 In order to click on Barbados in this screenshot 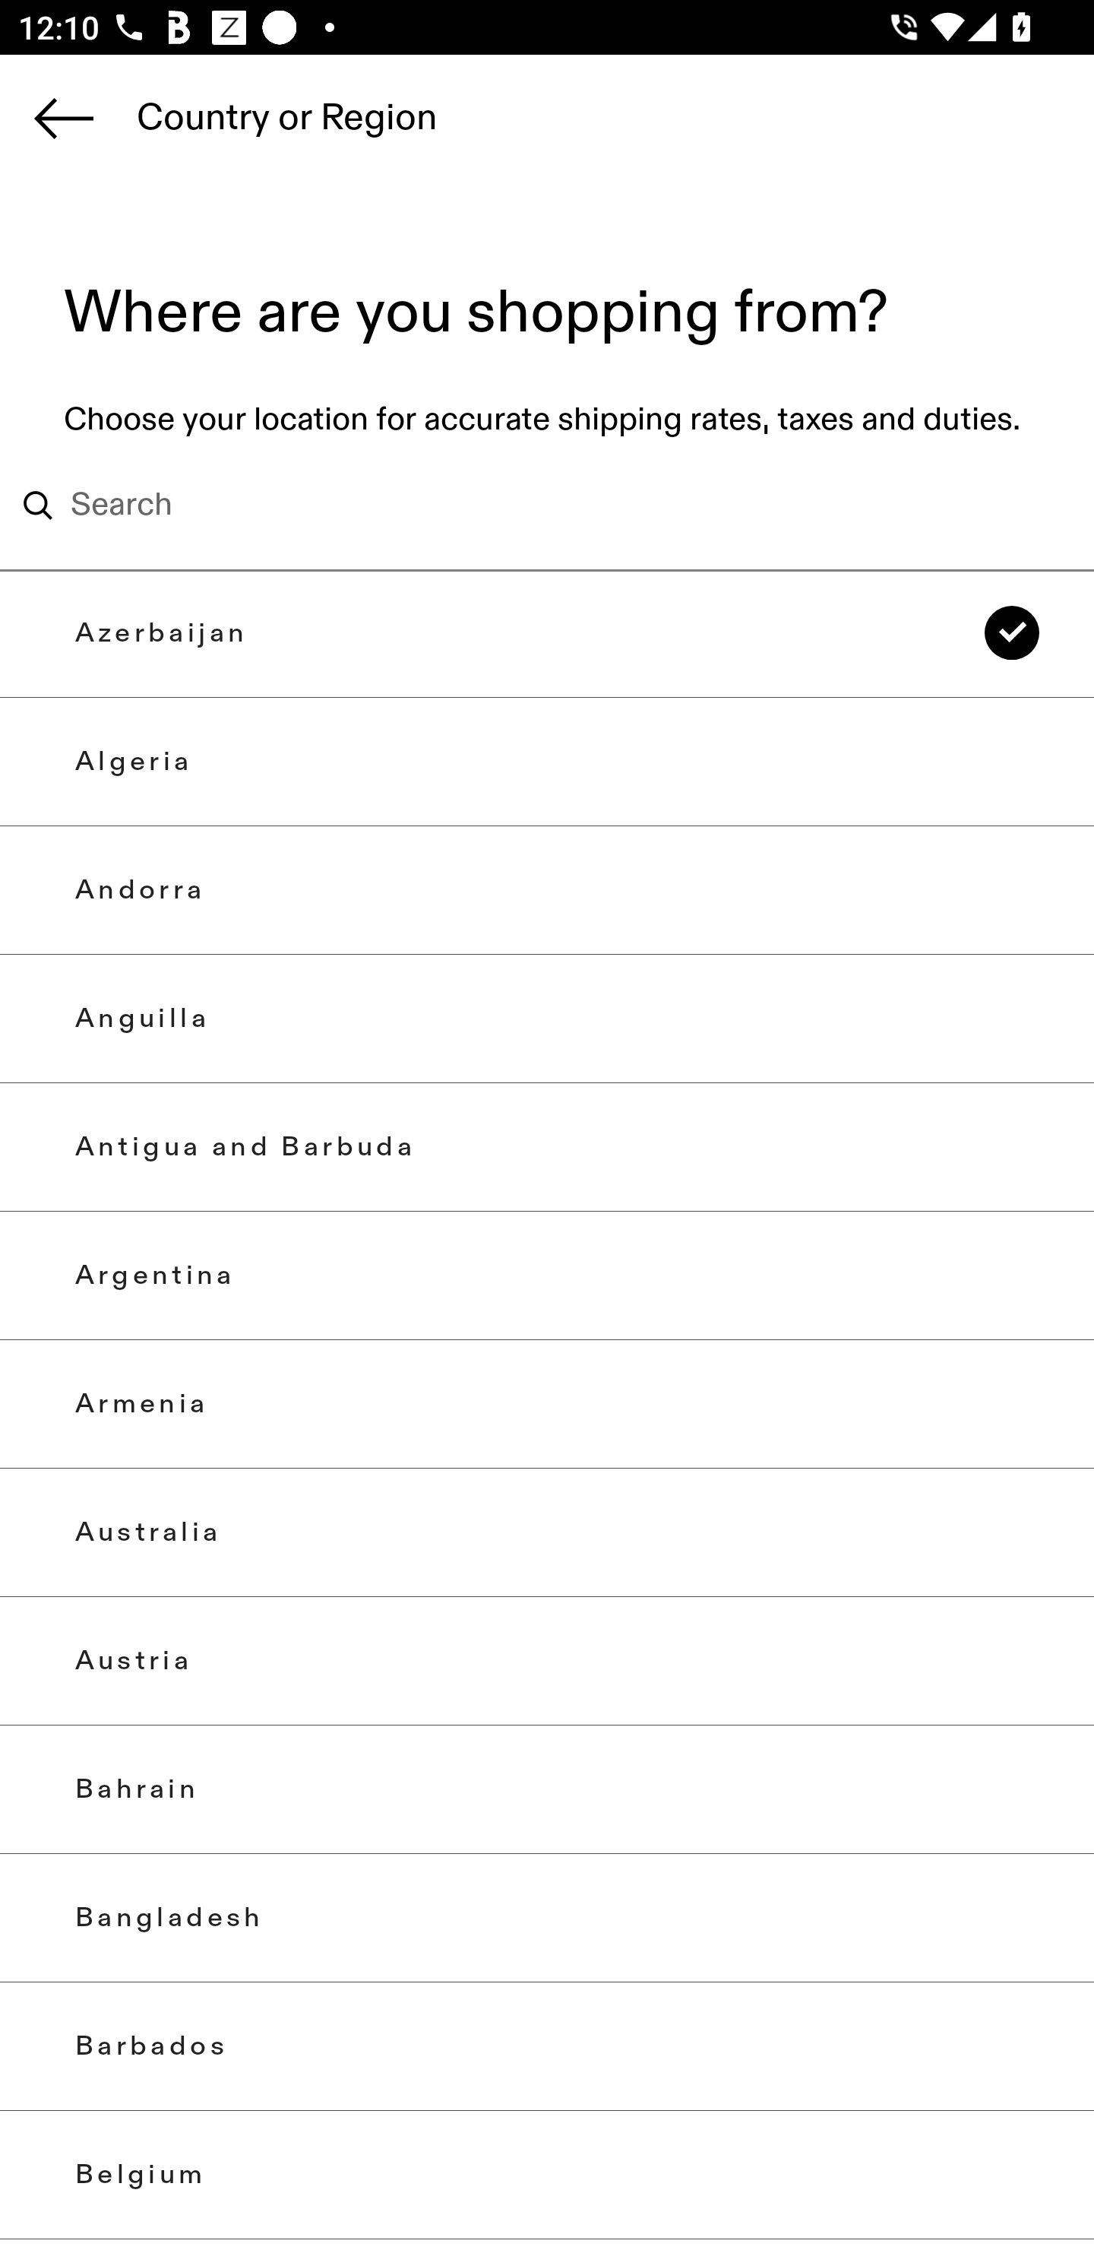, I will do `click(547, 2046)`.